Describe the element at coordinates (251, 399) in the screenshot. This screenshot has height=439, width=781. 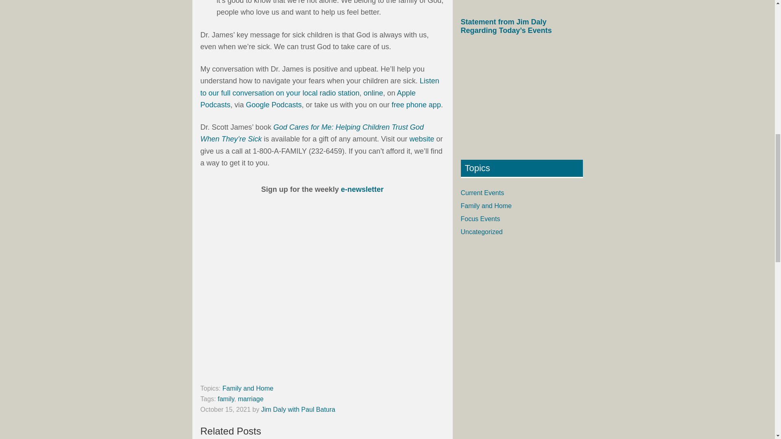
I see `marriage` at that location.